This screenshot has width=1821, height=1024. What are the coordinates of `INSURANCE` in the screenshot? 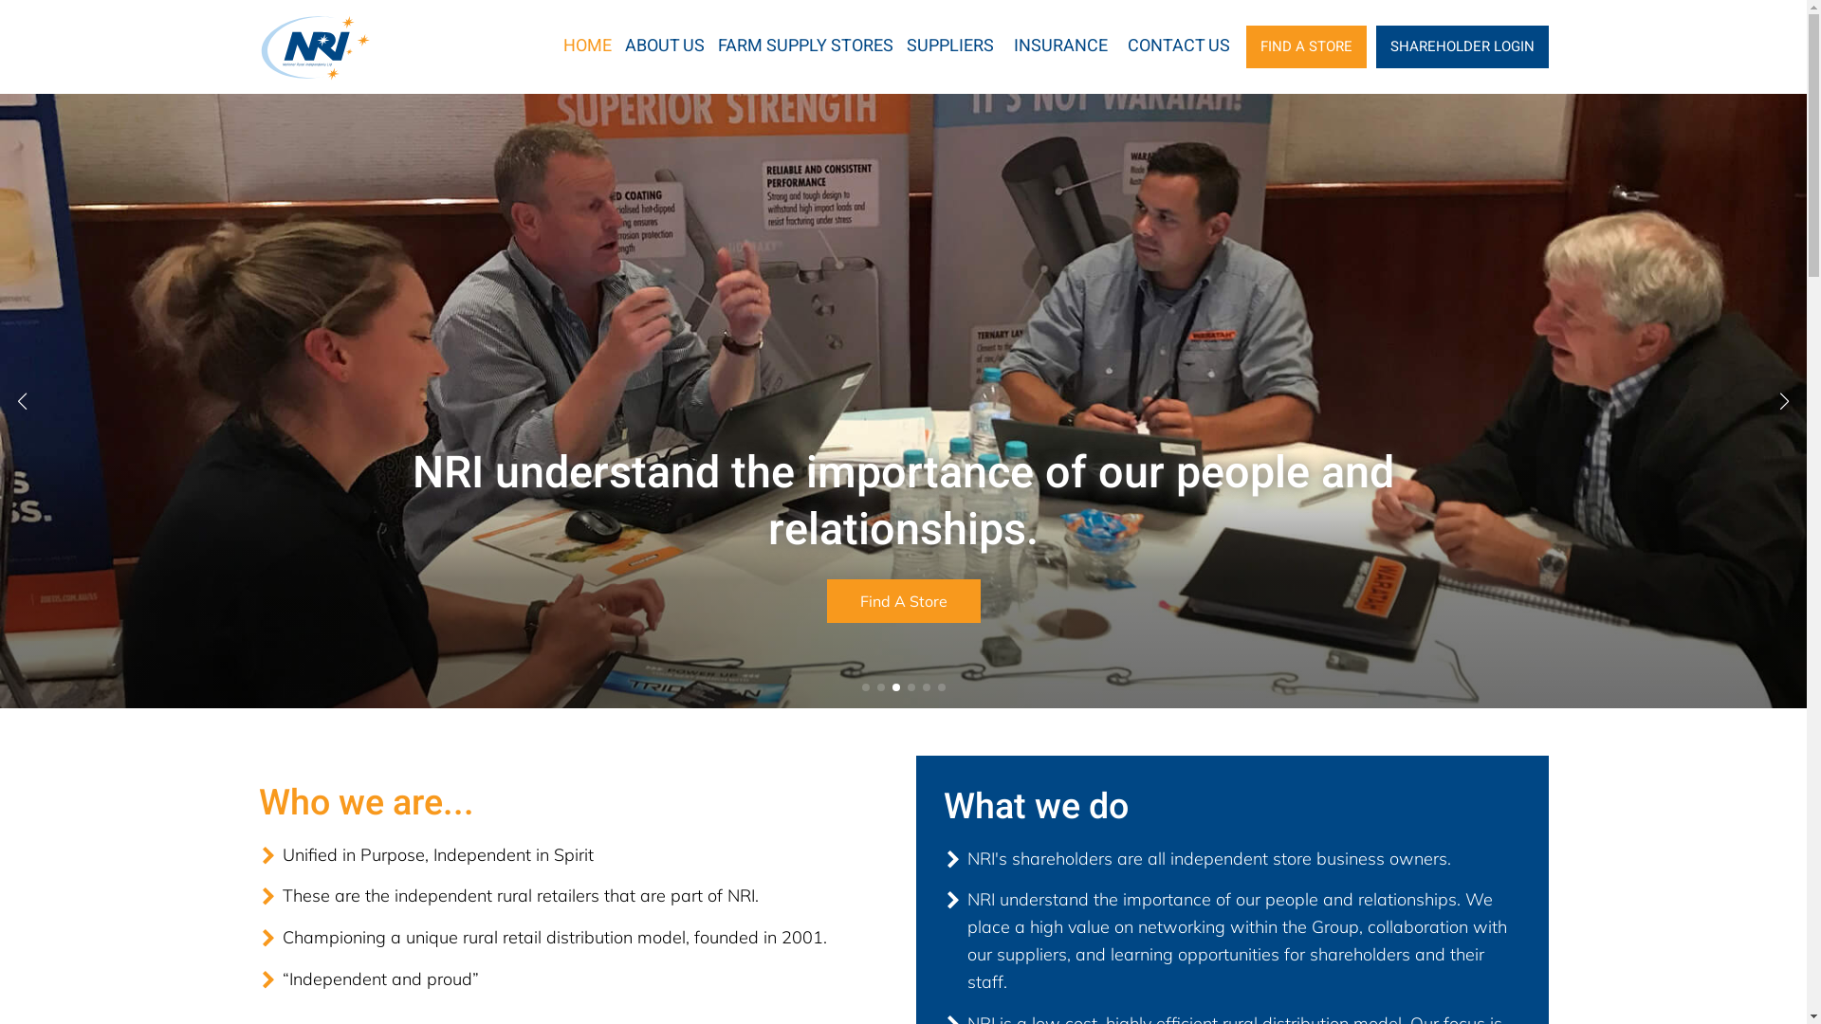 It's located at (1060, 47).